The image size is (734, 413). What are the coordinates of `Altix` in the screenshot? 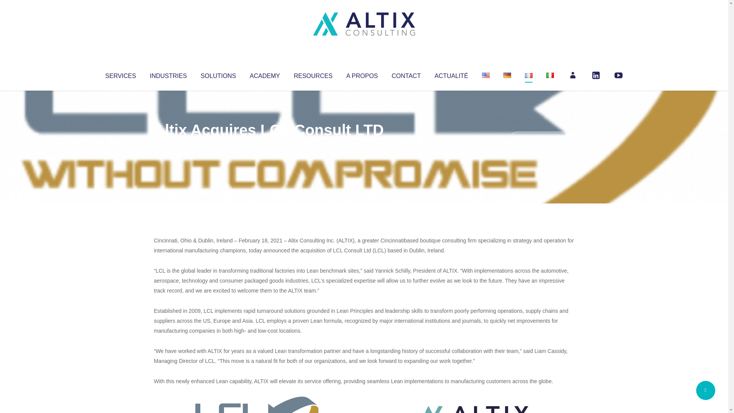 It's located at (168, 145).